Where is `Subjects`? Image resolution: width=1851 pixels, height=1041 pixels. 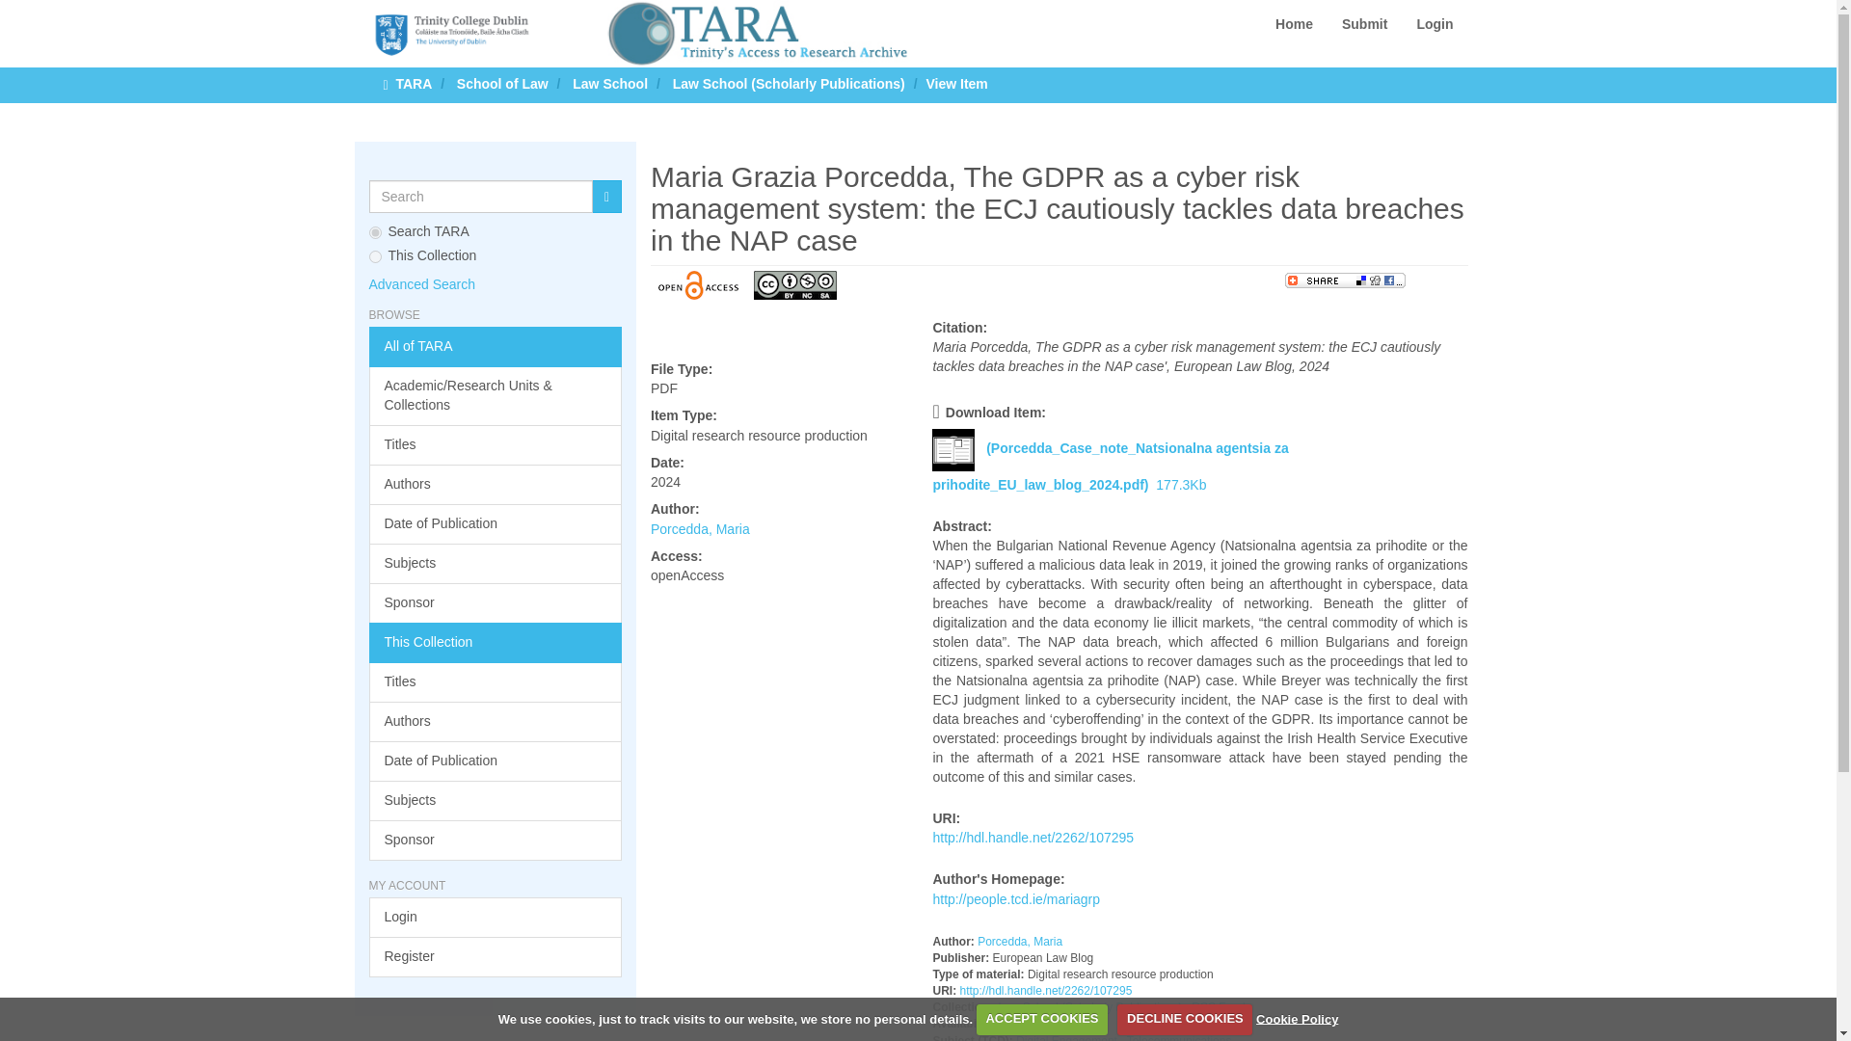 Subjects is located at coordinates (496, 801).